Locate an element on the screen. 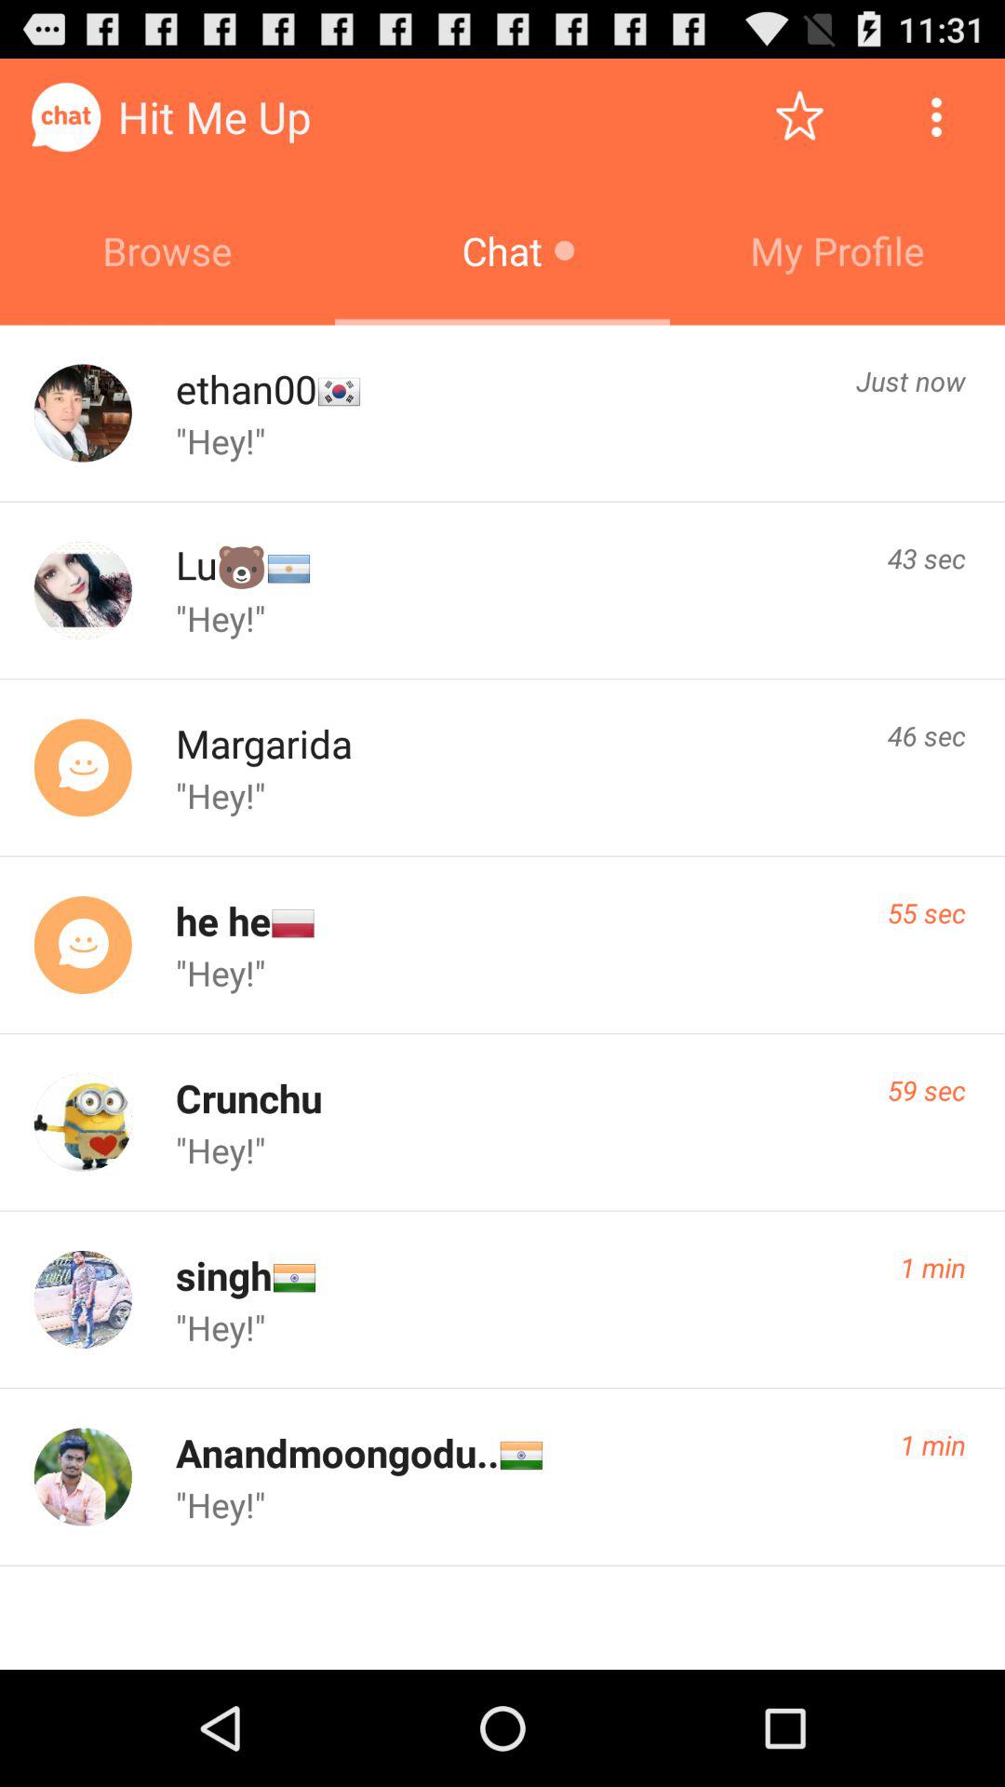  swipe to 59 sec app is located at coordinates (927, 1090).